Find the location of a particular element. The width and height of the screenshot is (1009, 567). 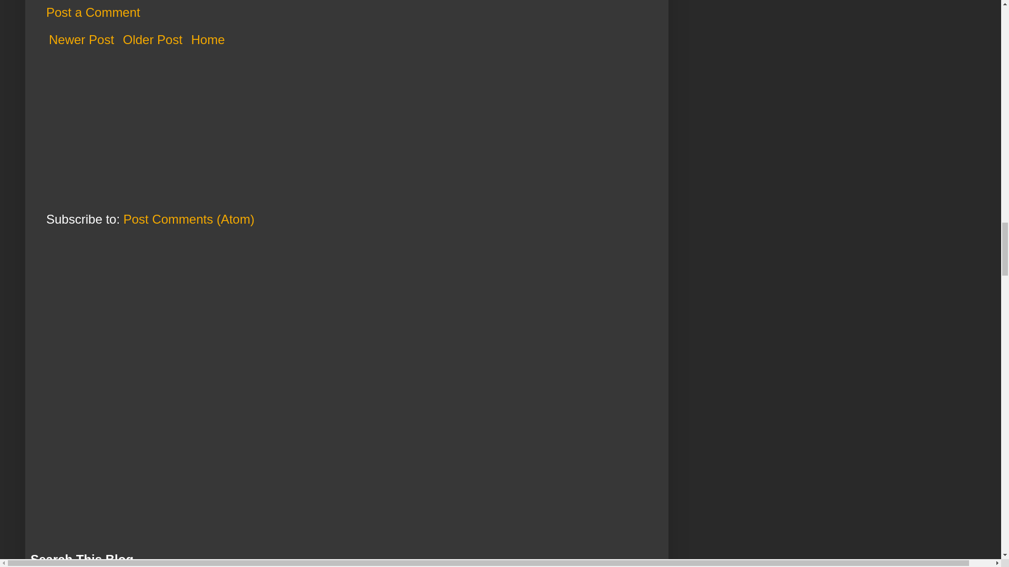

Older Post is located at coordinates (152, 39).